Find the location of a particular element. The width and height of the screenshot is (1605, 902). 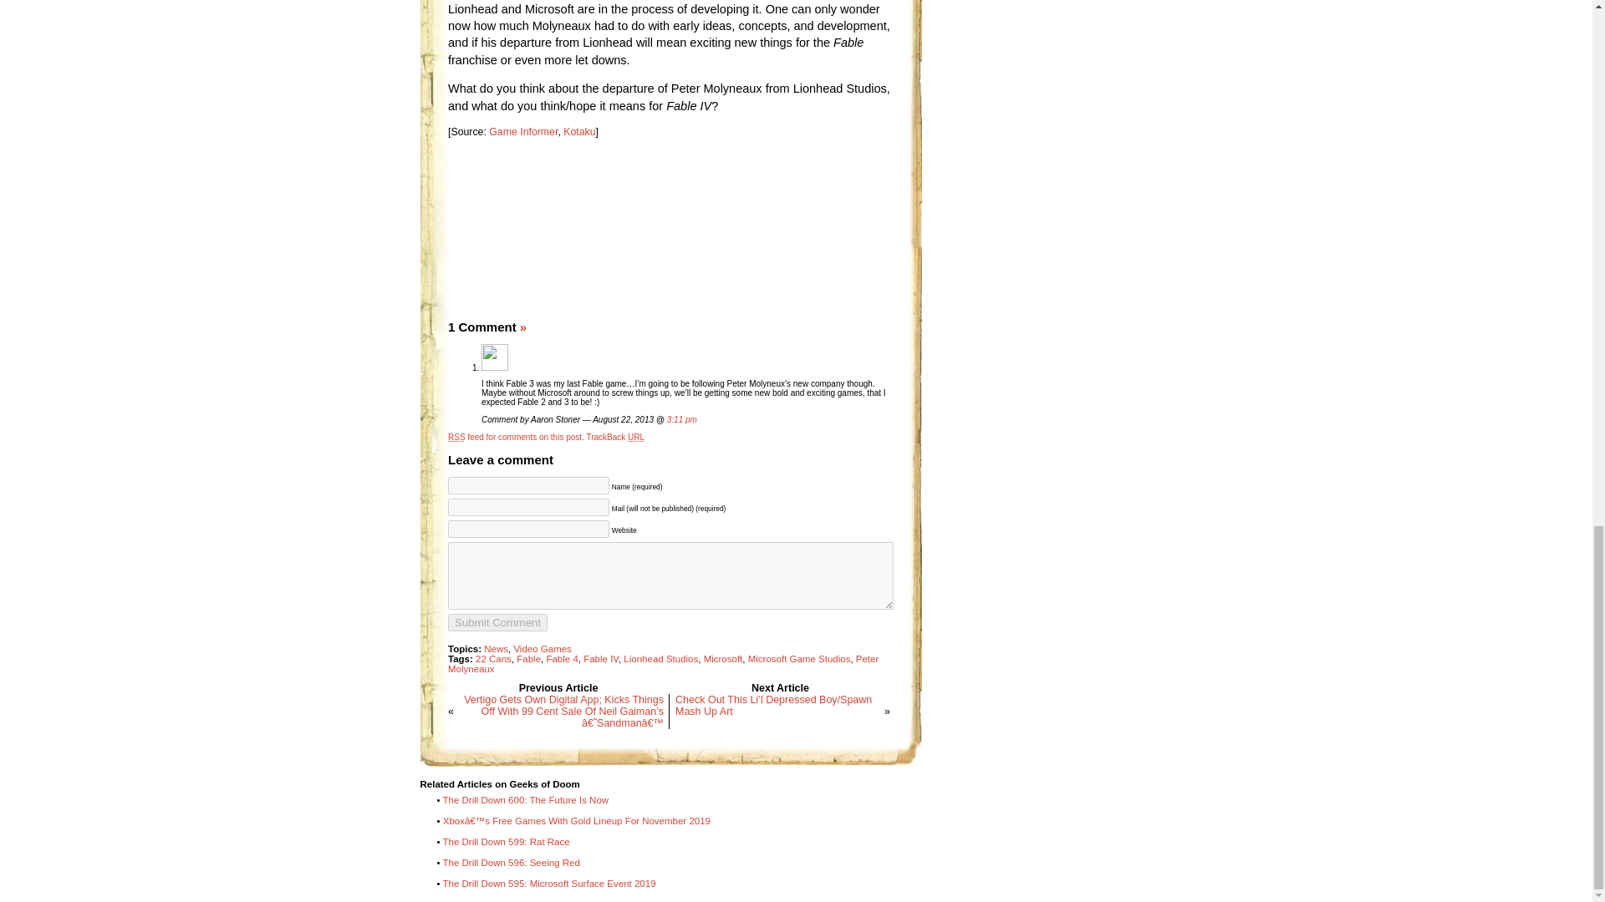

The Drill Down 596: Seeing Red is located at coordinates (511, 862).